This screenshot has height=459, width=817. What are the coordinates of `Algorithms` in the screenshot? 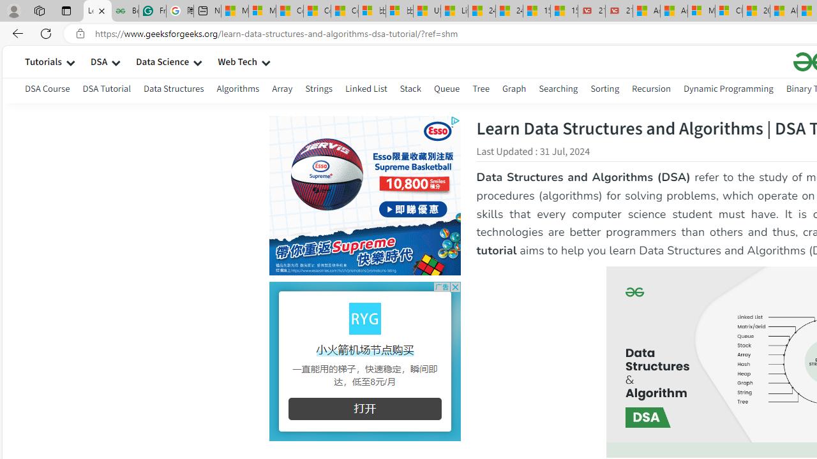 It's located at (237, 88).